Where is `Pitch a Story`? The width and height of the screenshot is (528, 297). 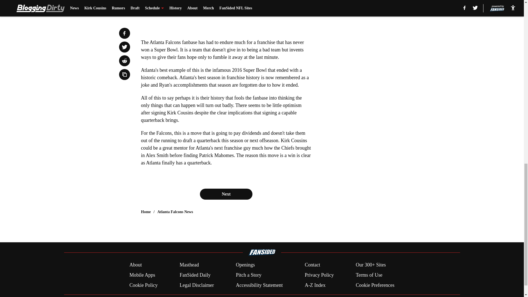 Pitch a Story is located at coordinates (249, 275).